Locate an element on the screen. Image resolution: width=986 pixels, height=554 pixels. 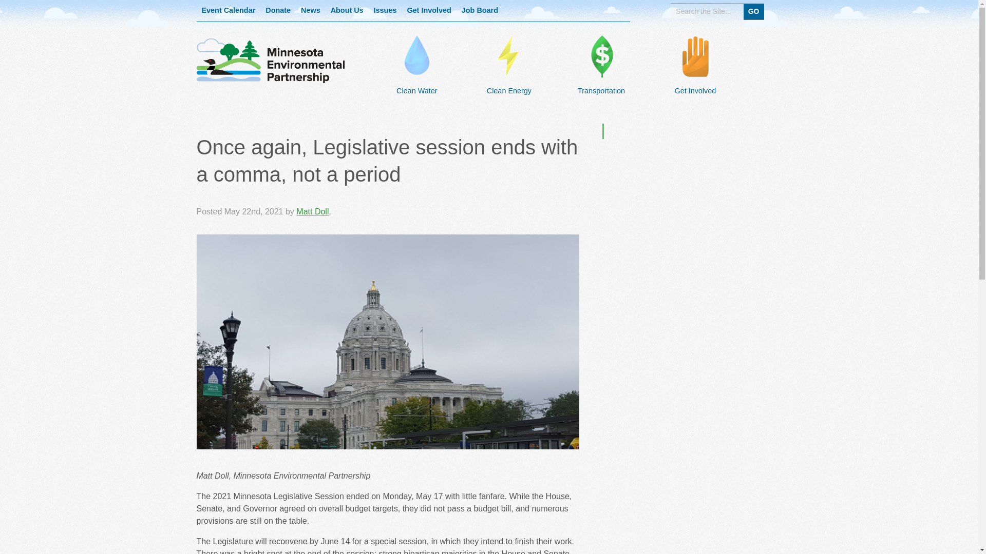
Get Involved is located at coordinates (695, 84).